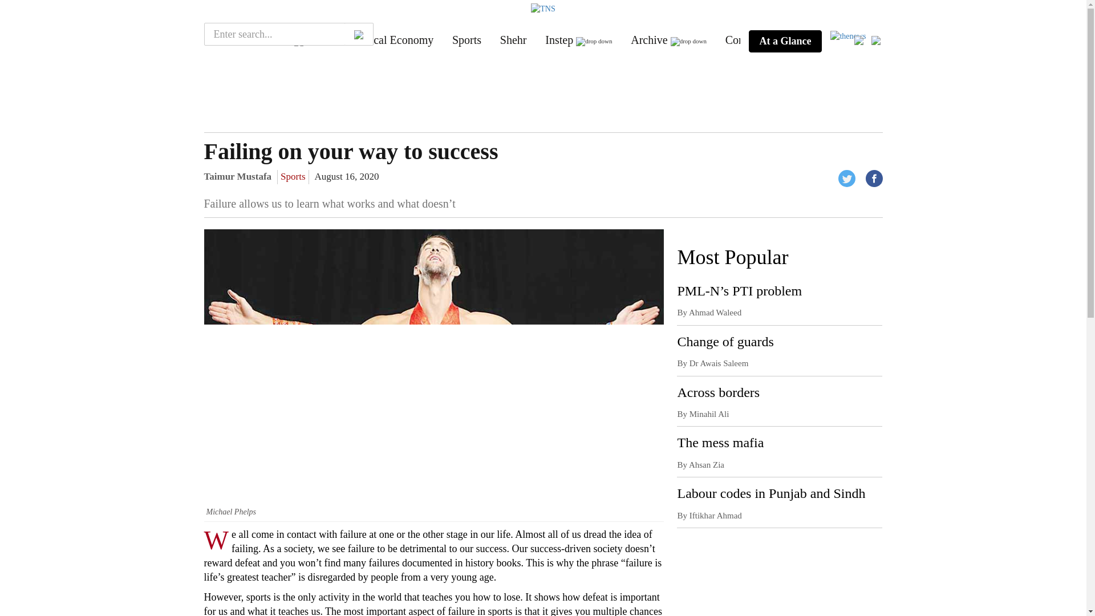 The image size is (1095, 616). Describe the element at coordinates (648, 40) in the screenshot. I see `Archive` at that location.